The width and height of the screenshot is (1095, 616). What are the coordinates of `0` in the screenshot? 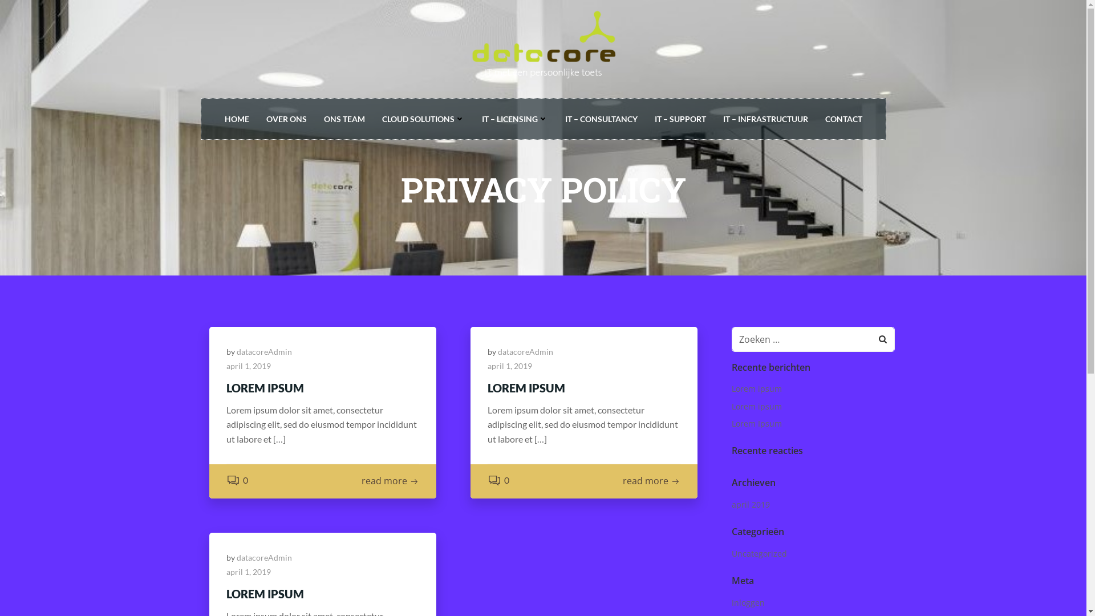 It's located at (498, 480).